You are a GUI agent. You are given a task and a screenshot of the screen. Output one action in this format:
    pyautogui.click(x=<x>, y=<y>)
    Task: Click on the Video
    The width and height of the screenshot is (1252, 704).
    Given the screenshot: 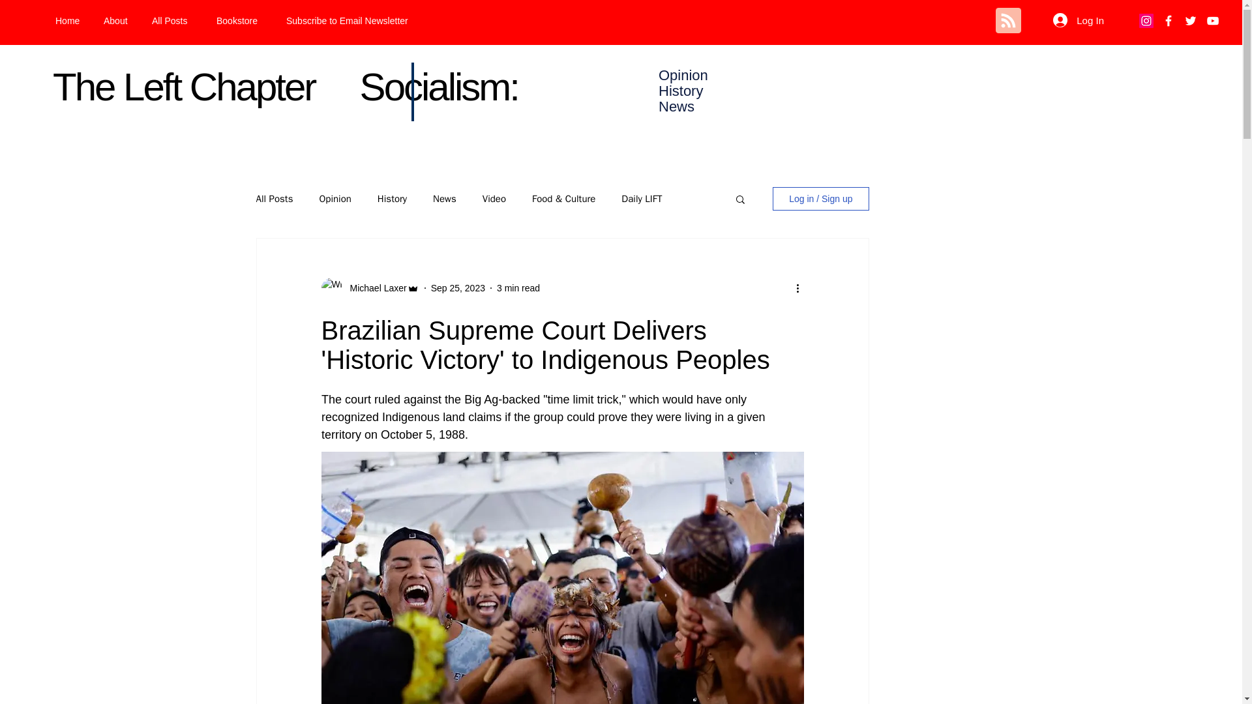 What is the action you would take?
    pyautogui.click(x=494, y=199)
    